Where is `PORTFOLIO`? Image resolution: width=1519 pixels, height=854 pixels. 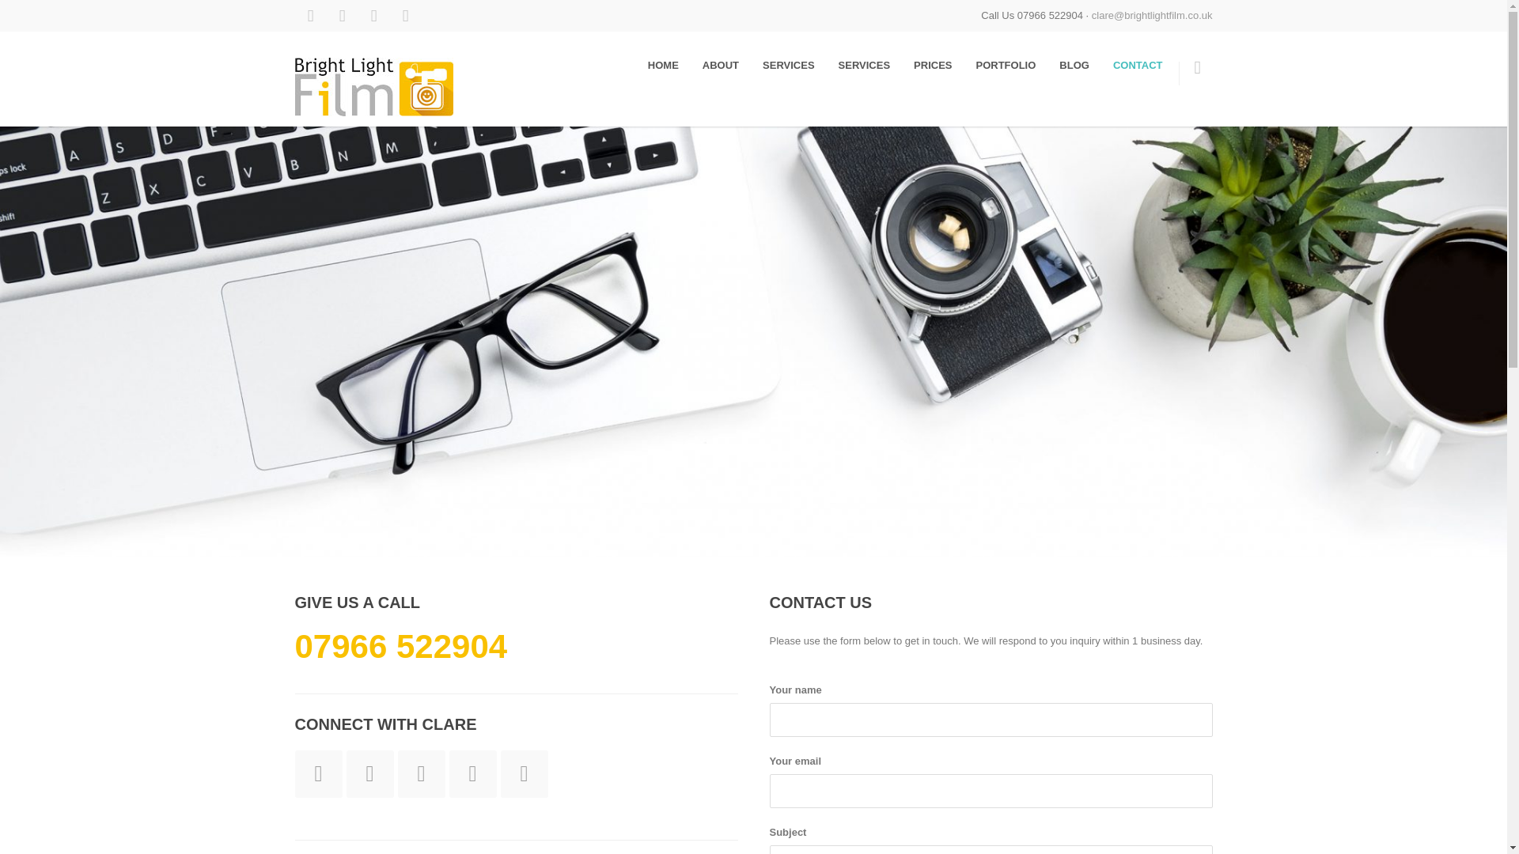
PORTFOLIO is located at coordinates (1005, 65).